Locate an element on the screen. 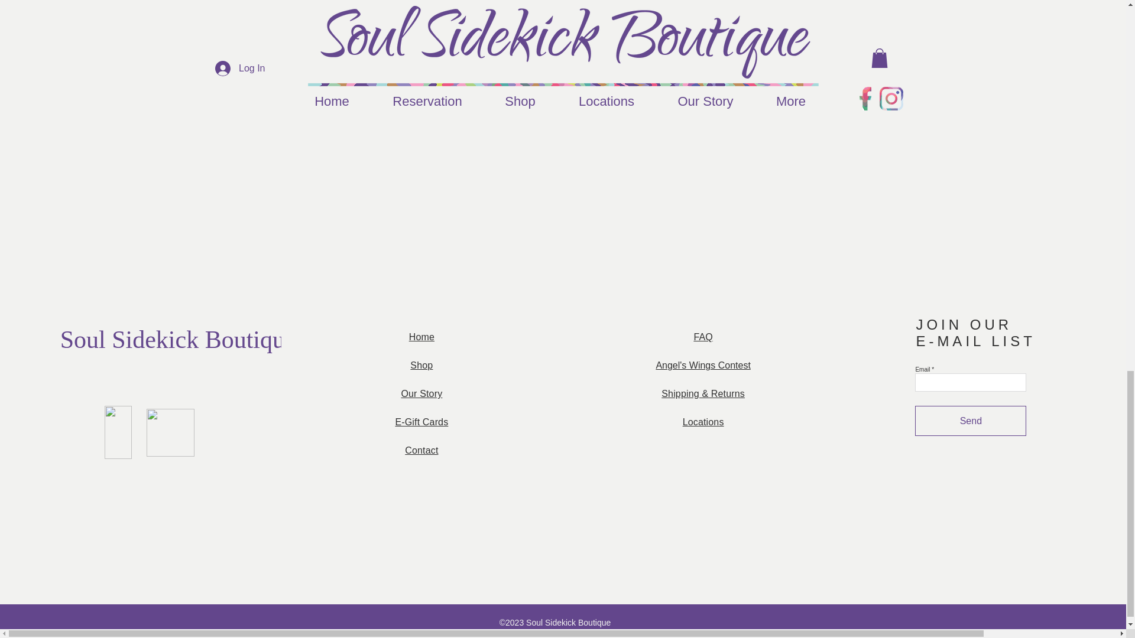 Image resolution: width=1135 pixels, height=638 pixels. Angel's Wings Contest is located at coordinates (703, 365).